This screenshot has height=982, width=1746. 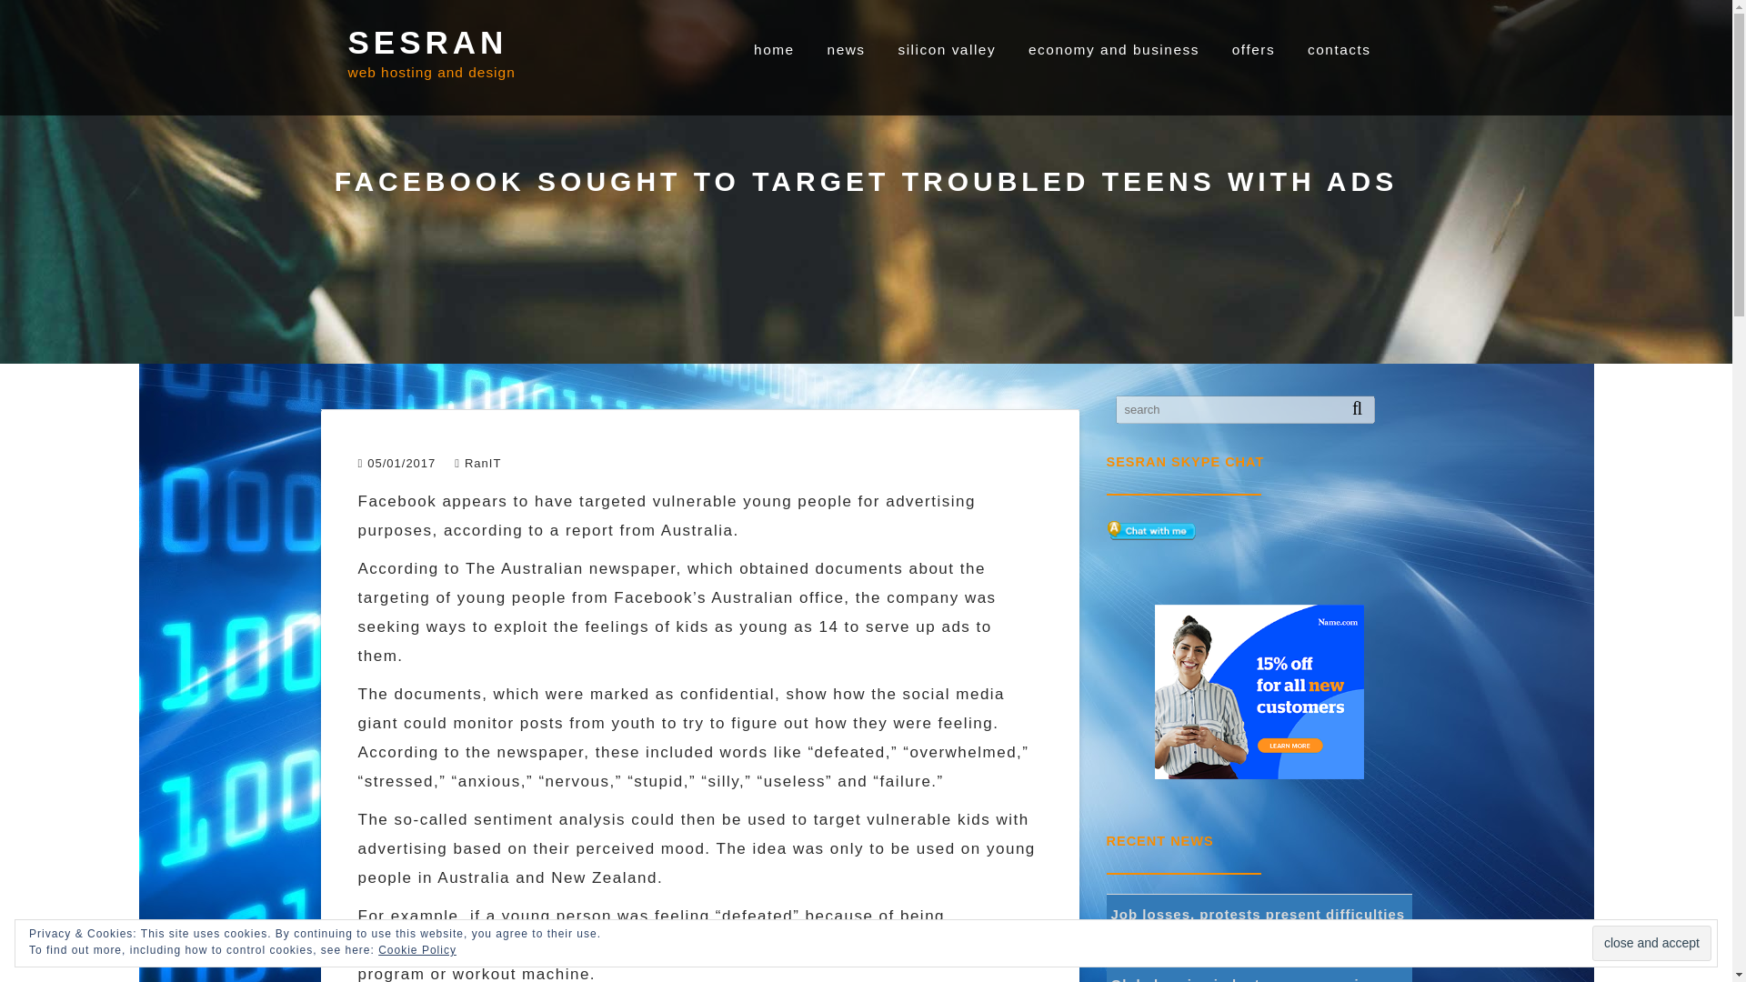 What do you see at coordinates (1651, 944) in the screenshot?
I see `close and accept` at bounding box center [1651, 944].